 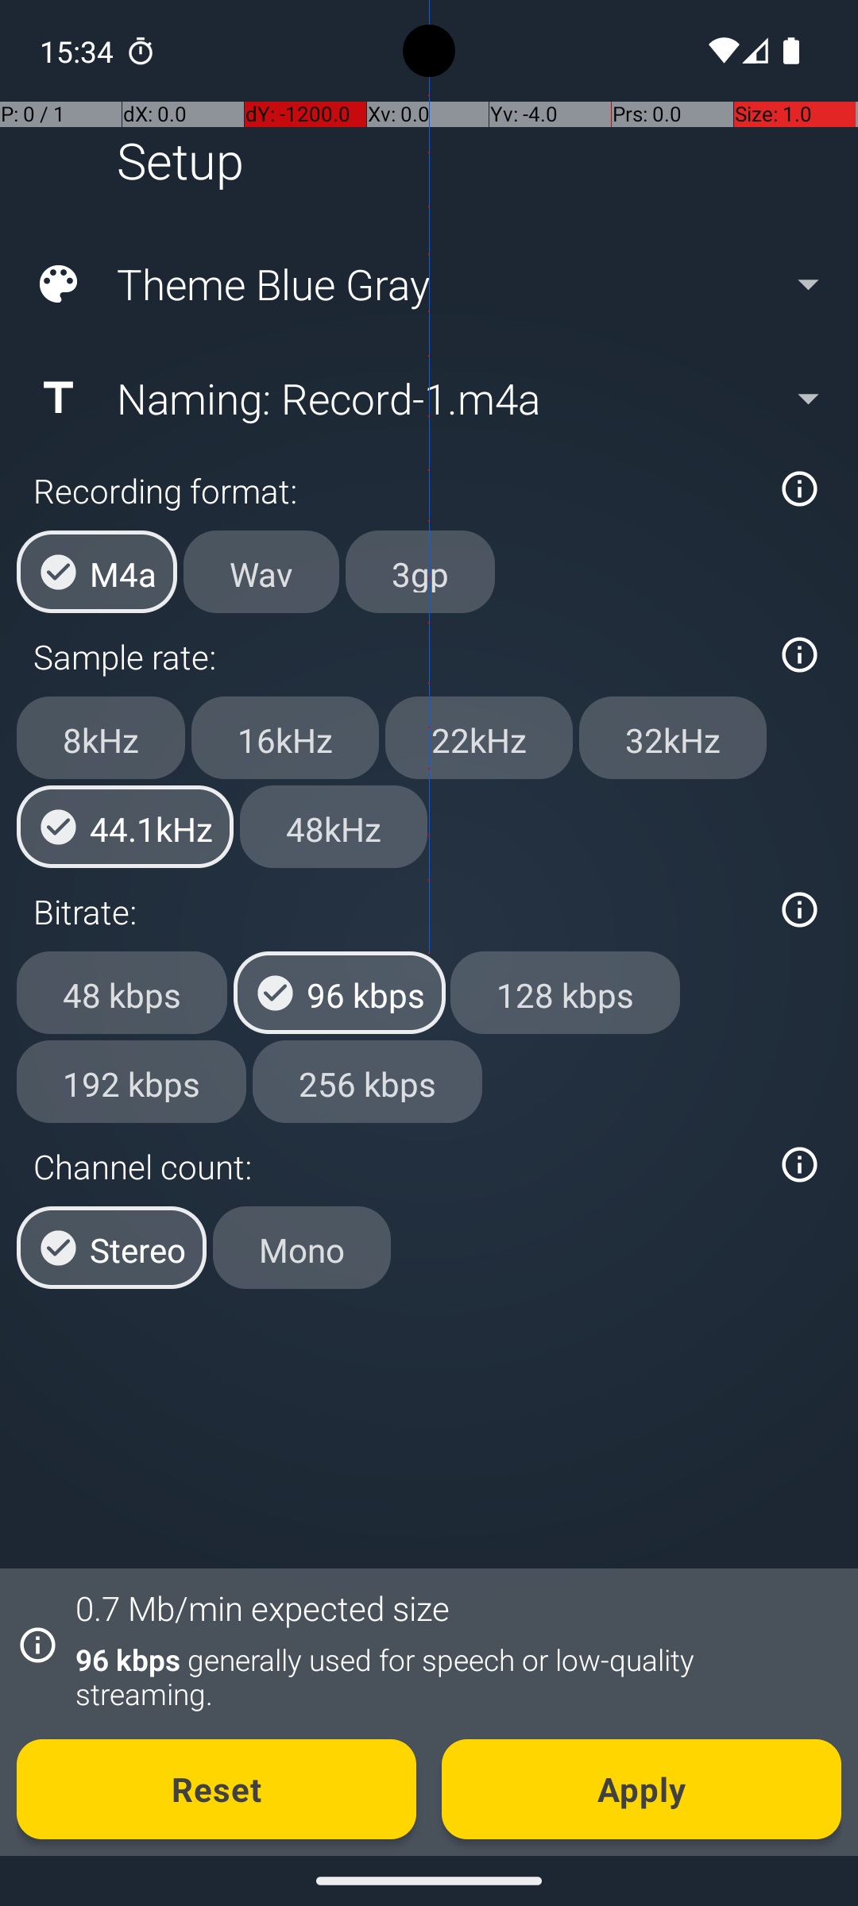 I want to click on 96 kbps generally used for speech or low-quality streaming., so click(x=450, y=1676).